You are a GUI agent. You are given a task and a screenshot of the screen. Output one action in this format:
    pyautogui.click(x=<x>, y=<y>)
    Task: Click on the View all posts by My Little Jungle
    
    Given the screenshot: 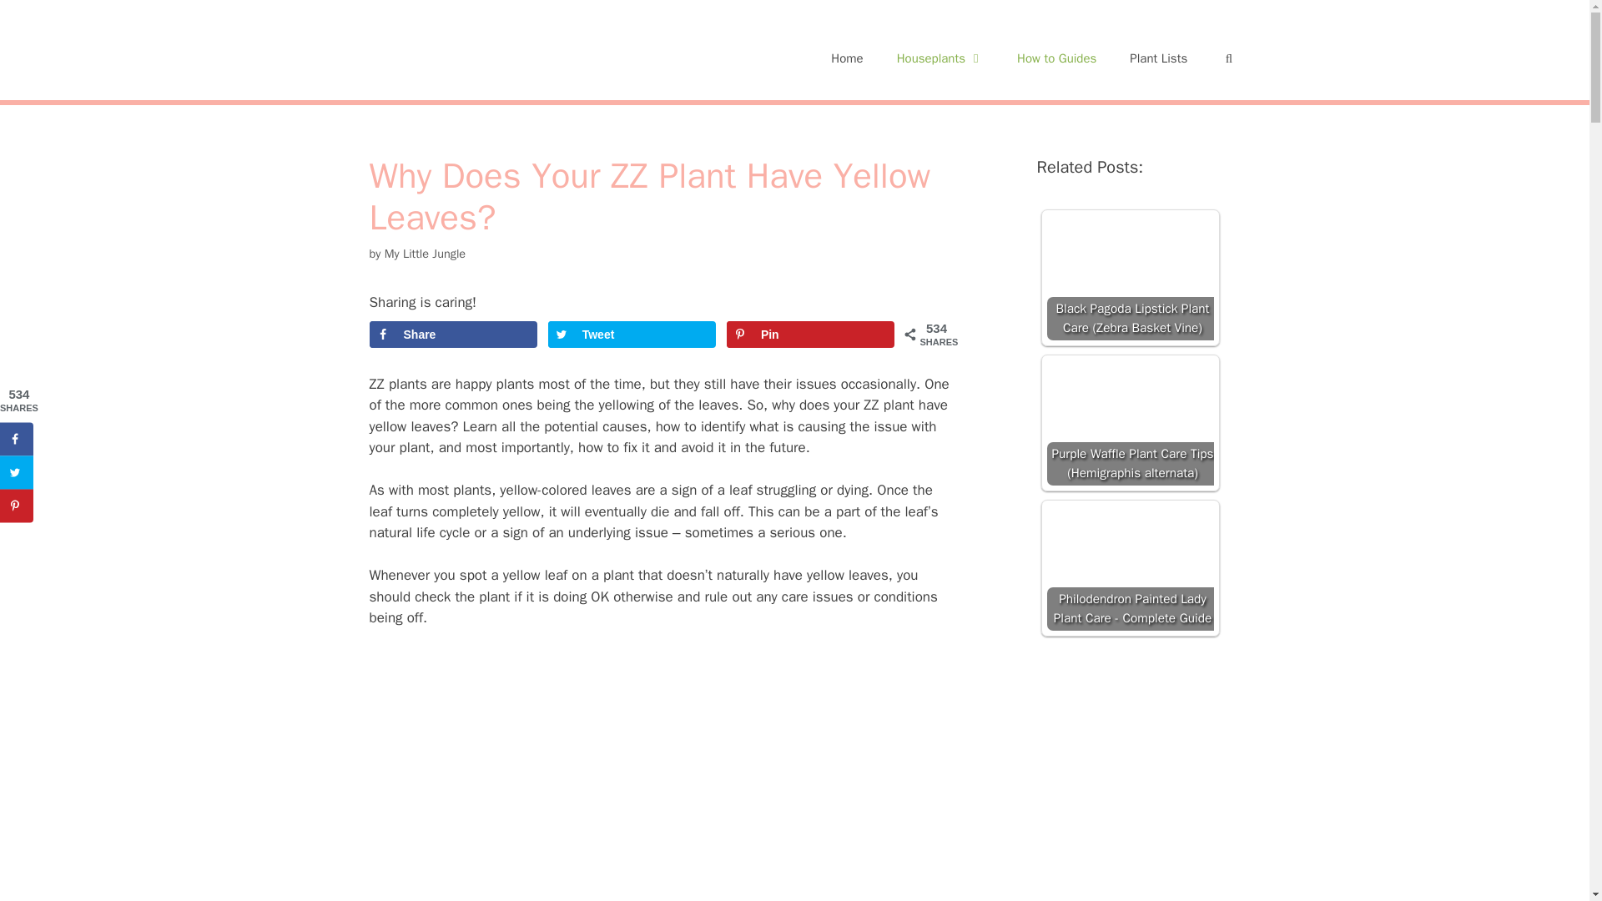 What is the action you would take?
    pyautogui.click(x=425, y=254)
    